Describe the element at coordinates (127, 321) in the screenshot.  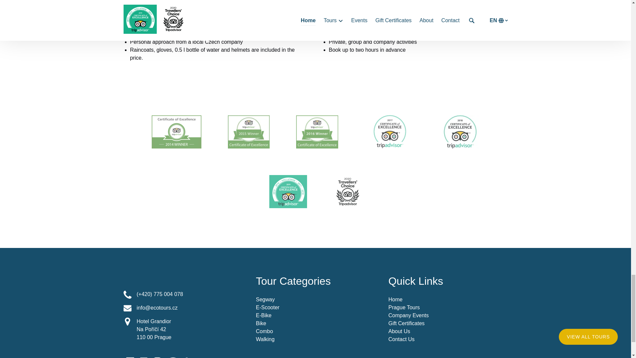
I see `Map Marker` at that location.